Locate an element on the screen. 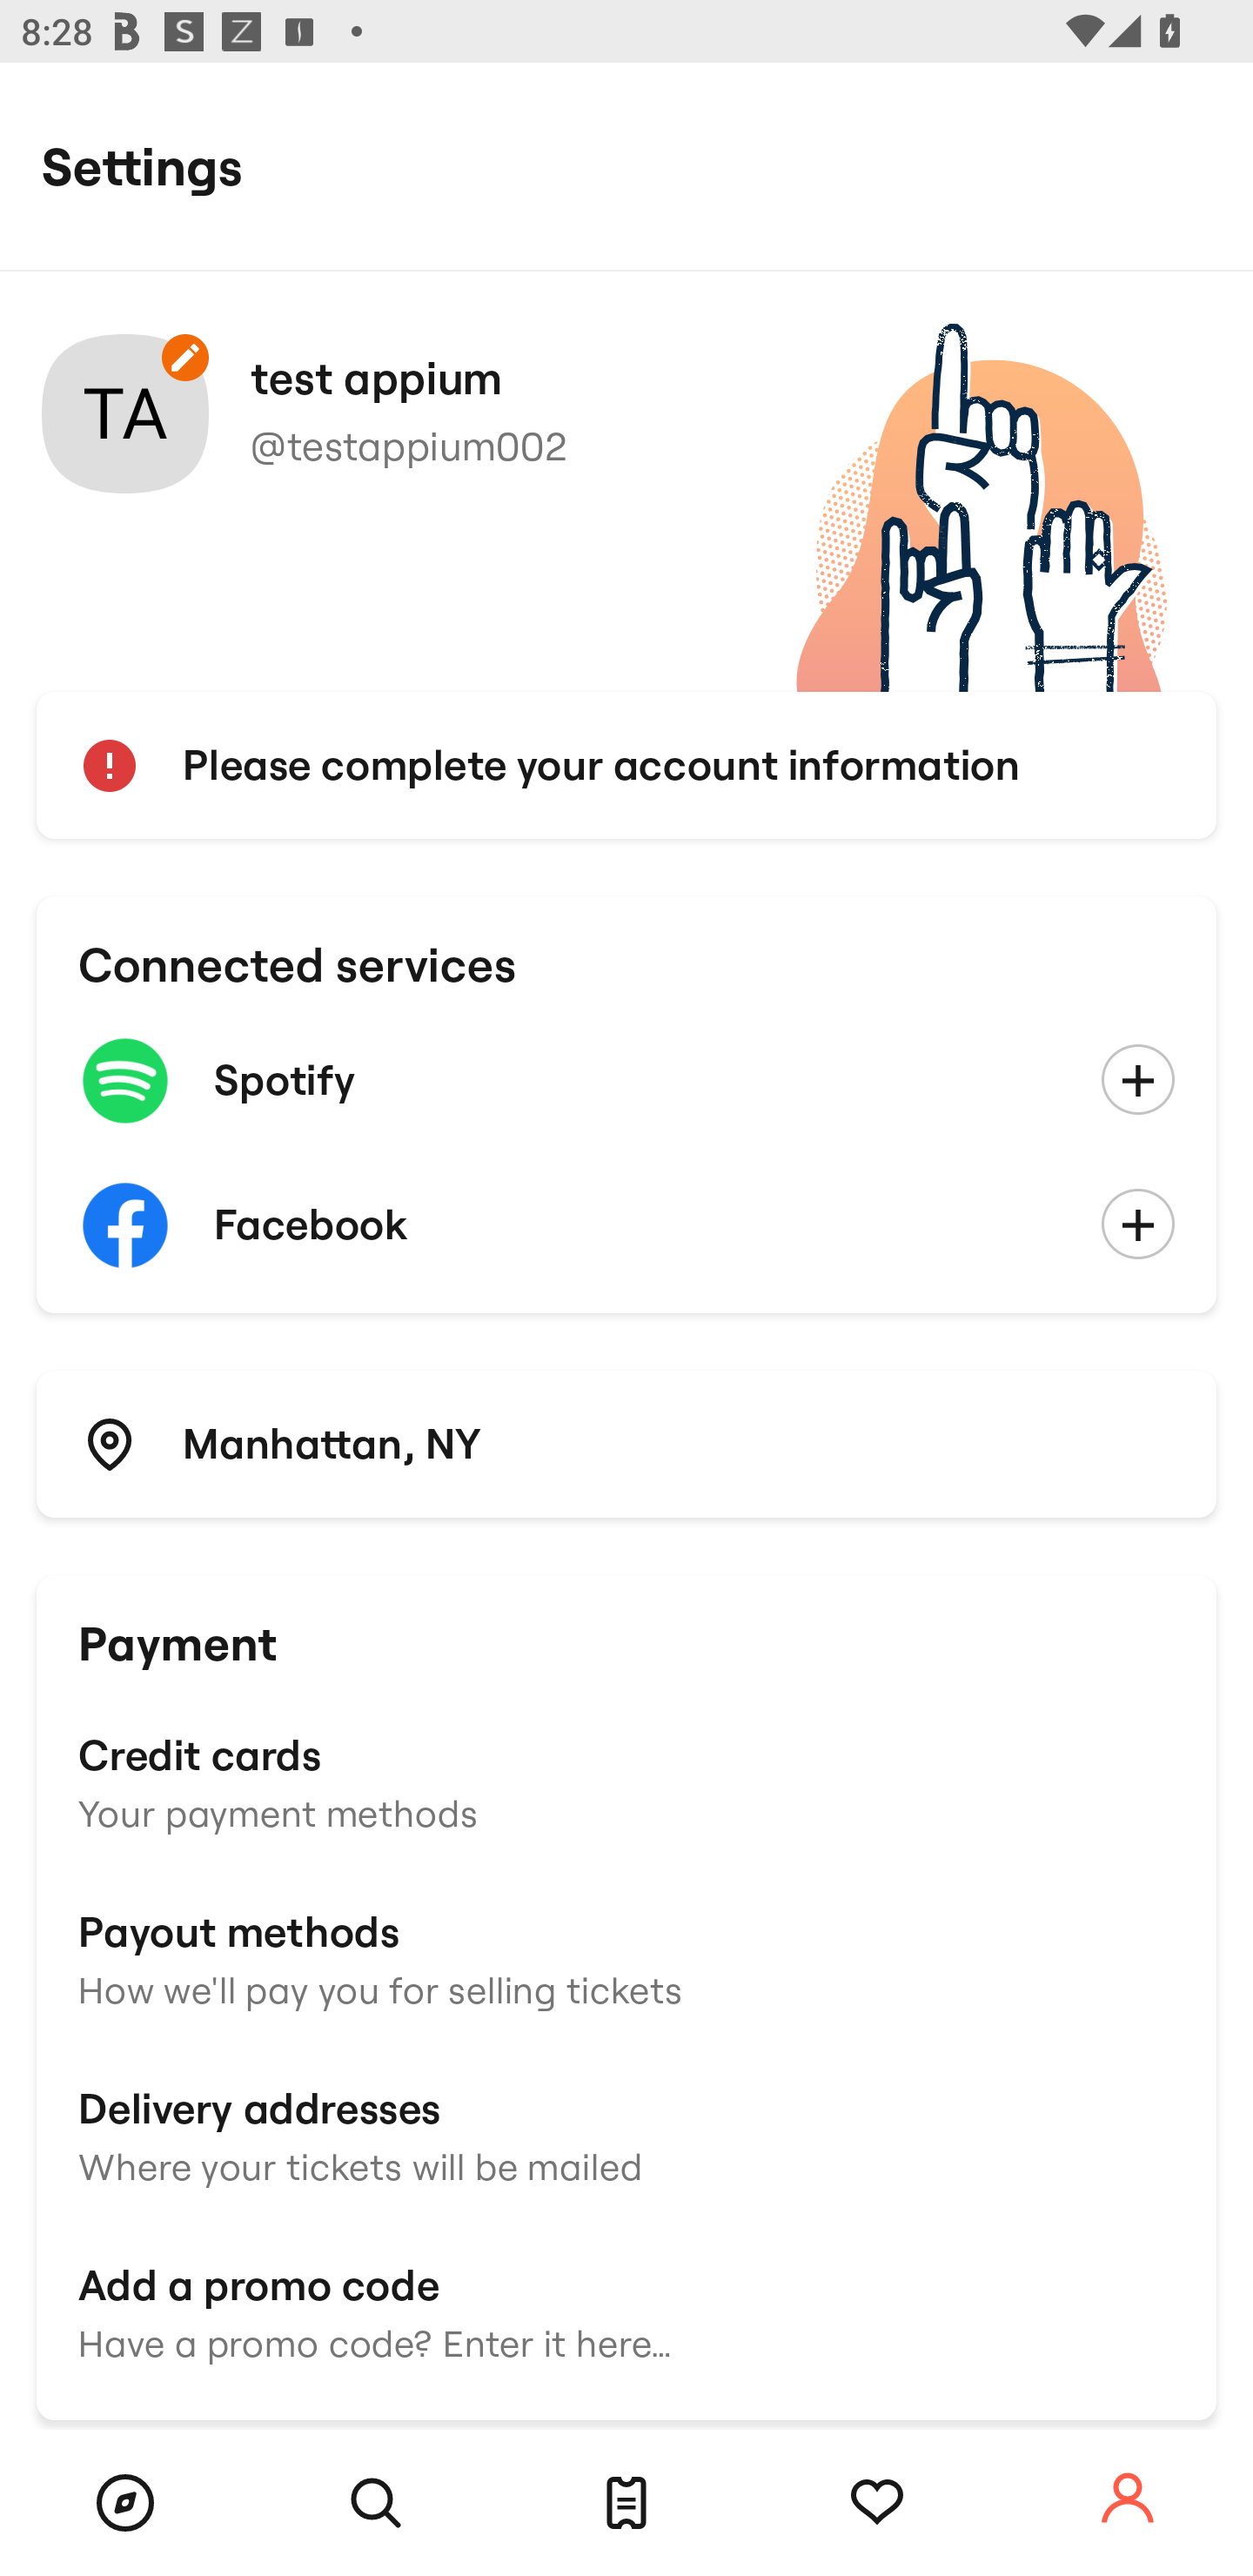 This screenshot has height=2576, width=1253. Spotify is located at coordinates (626, 1082).